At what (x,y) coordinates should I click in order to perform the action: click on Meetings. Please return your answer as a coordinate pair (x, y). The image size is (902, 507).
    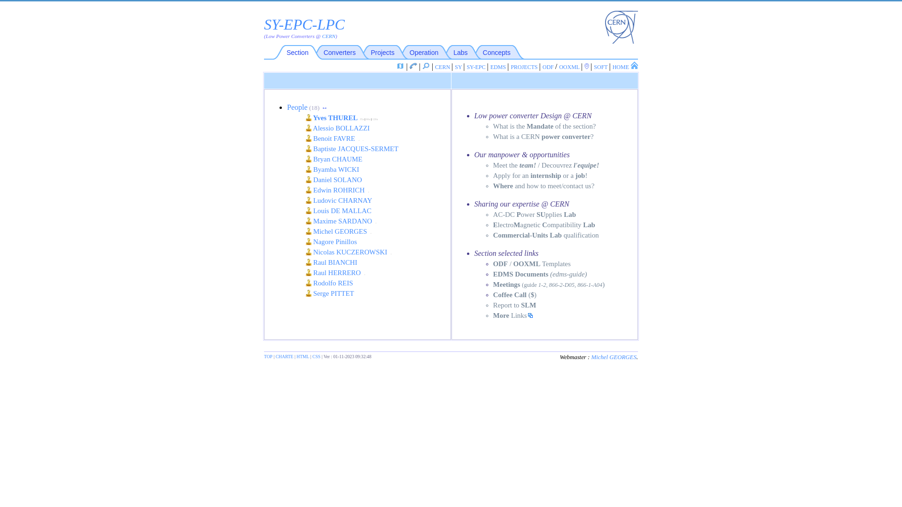
    Looking at the image, I should click on (507, 284).